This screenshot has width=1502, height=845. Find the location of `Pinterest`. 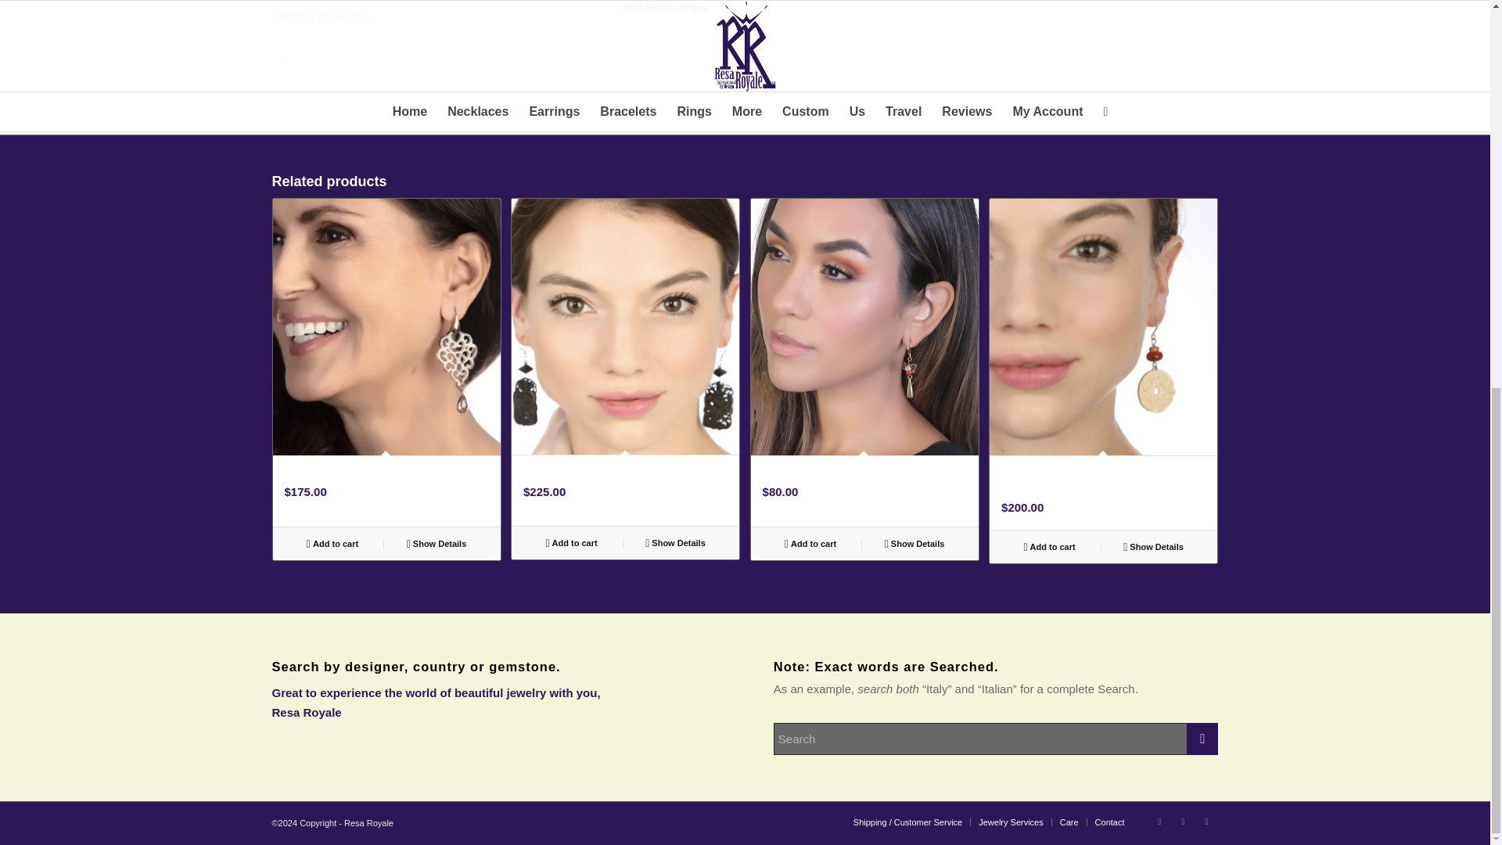

Pinterest is located at coordinates (1206, 821).